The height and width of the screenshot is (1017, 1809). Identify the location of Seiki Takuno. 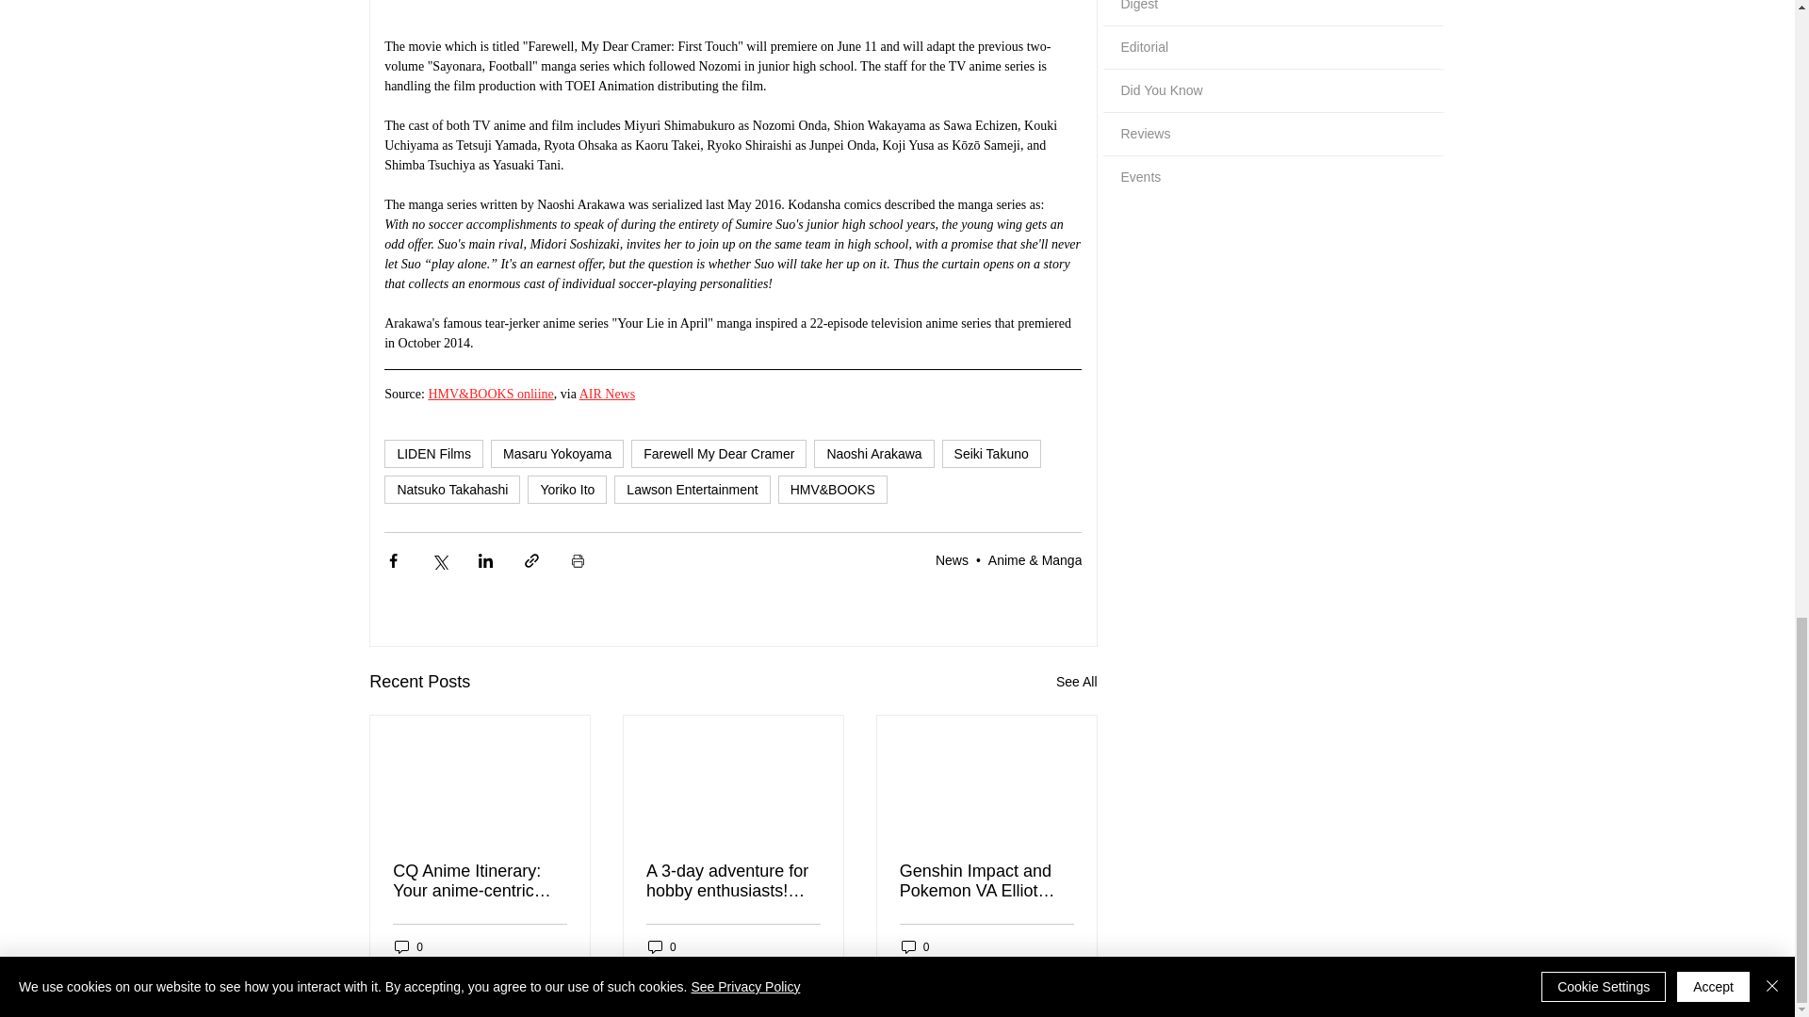
(991, 453).